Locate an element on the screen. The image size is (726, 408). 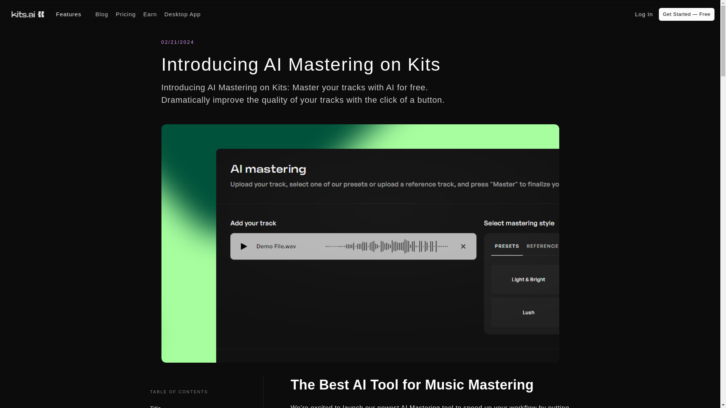
Features is located at coordinates (72, 14).